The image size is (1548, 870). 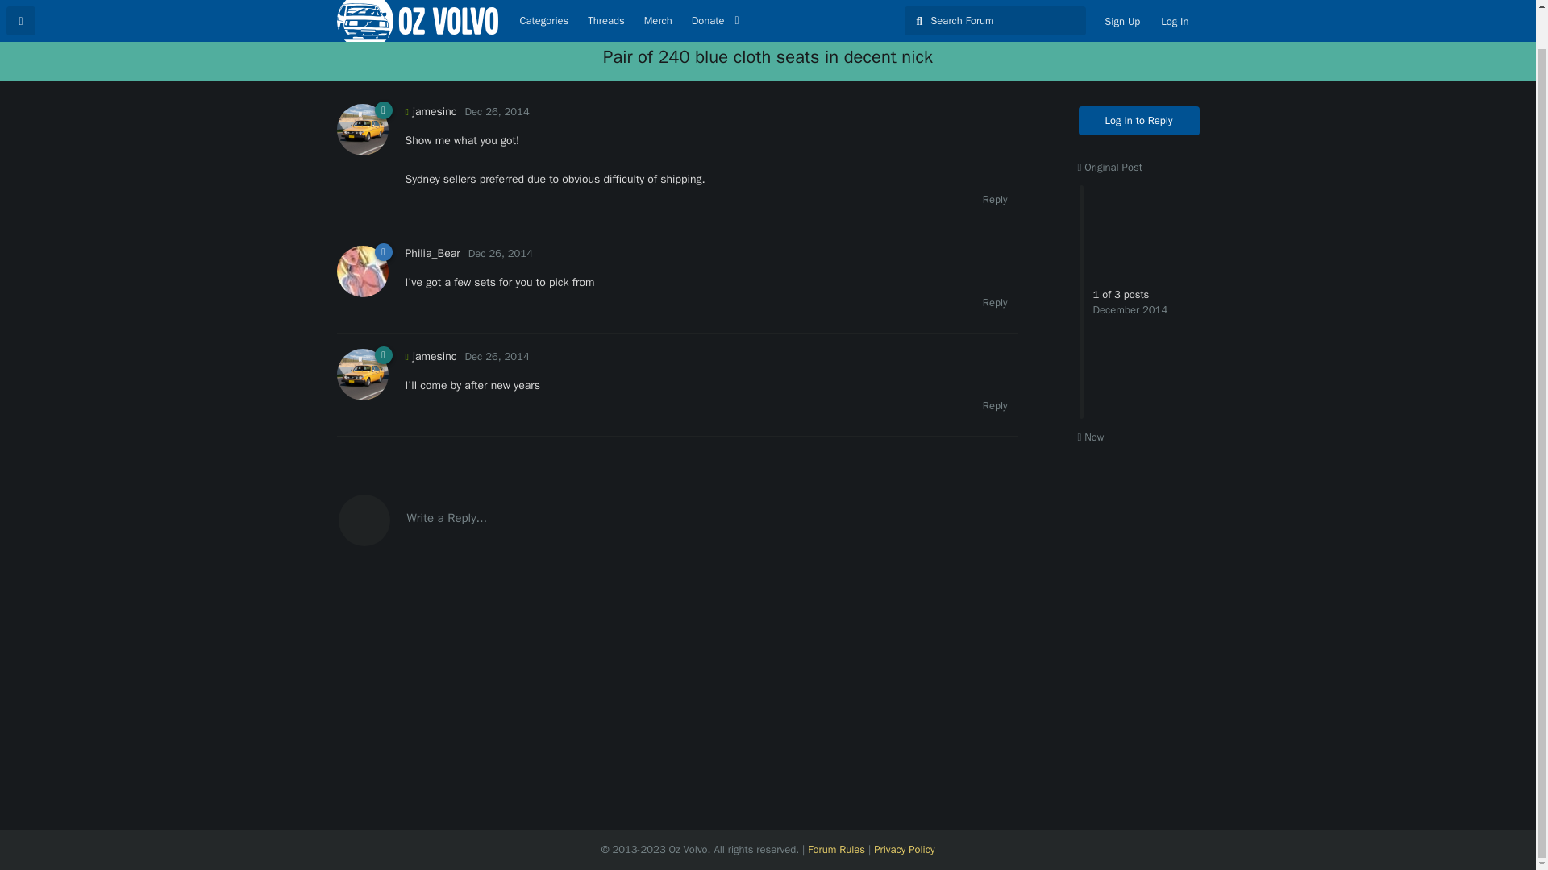 What do you see at coordinates (765, 23) in the screenshot?
I see `Wanted` at bounding box center [765, 23].